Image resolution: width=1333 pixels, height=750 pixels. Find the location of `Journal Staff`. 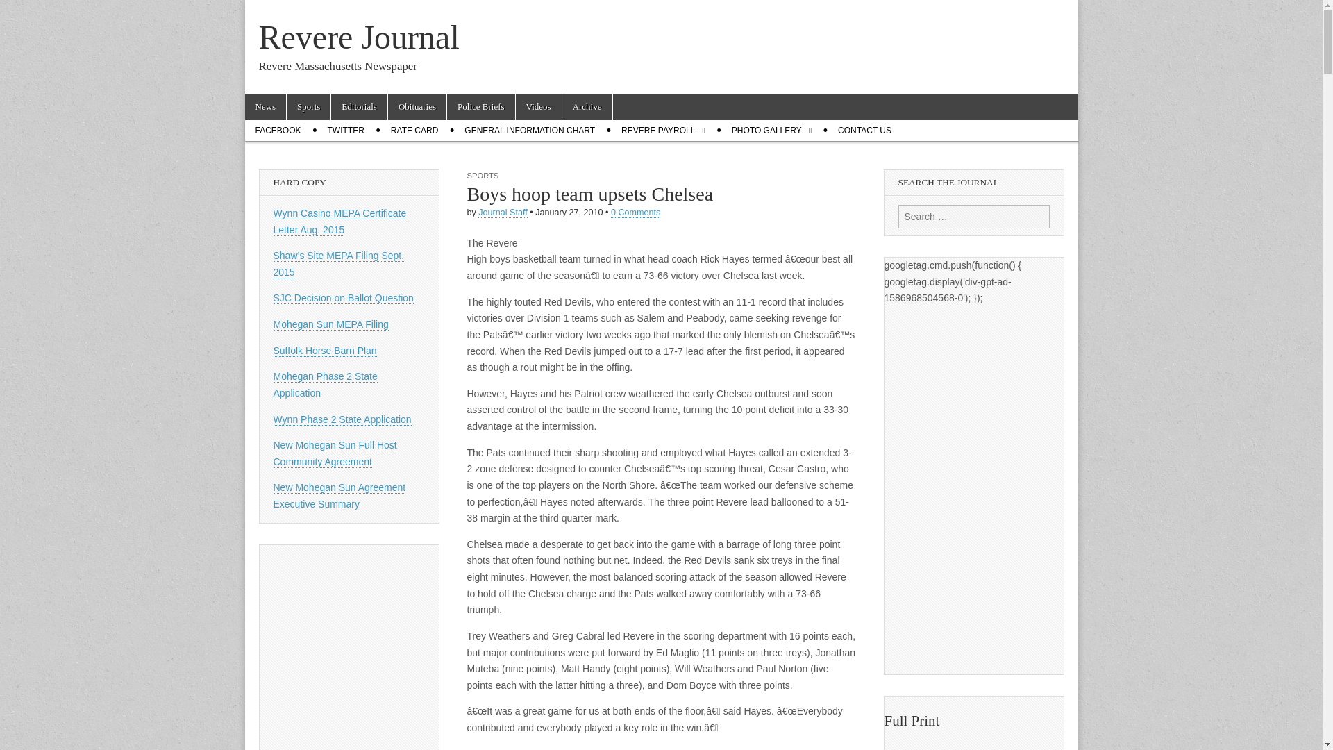

Journal Staff is located at coordinates (503, 212).